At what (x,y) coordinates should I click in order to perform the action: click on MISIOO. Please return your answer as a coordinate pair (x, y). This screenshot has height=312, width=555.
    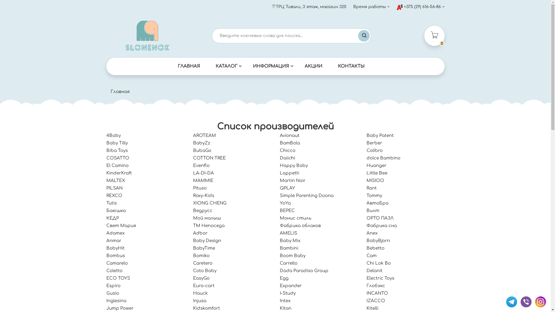
    Looking at the image, I should click on (375, 181).